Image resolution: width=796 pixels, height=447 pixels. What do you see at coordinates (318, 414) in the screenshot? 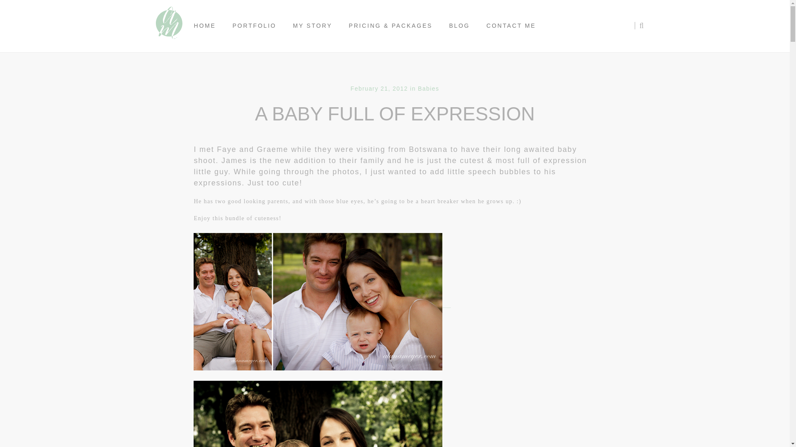
I see `Baby photographer-1` at bounding box center [318, 414].